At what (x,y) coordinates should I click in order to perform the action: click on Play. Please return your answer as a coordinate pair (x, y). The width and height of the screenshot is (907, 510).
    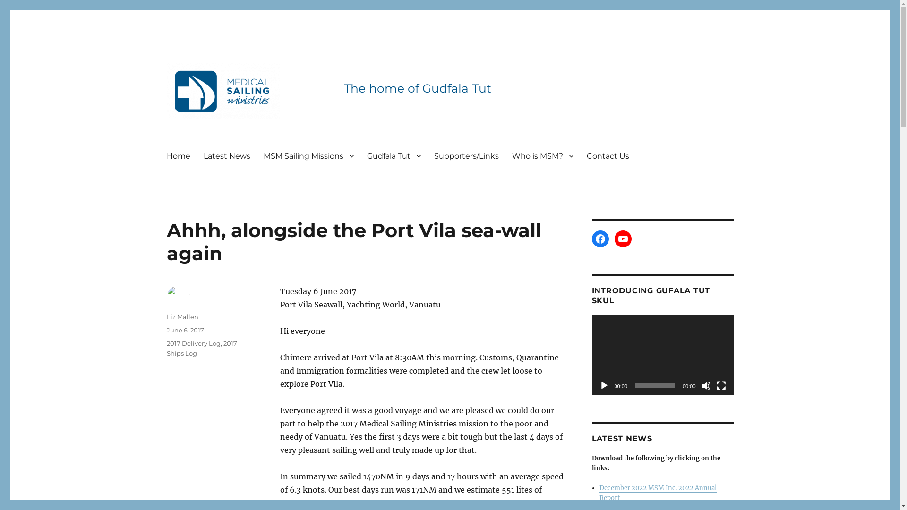
    Looking at the image, I should click on (604, 386).